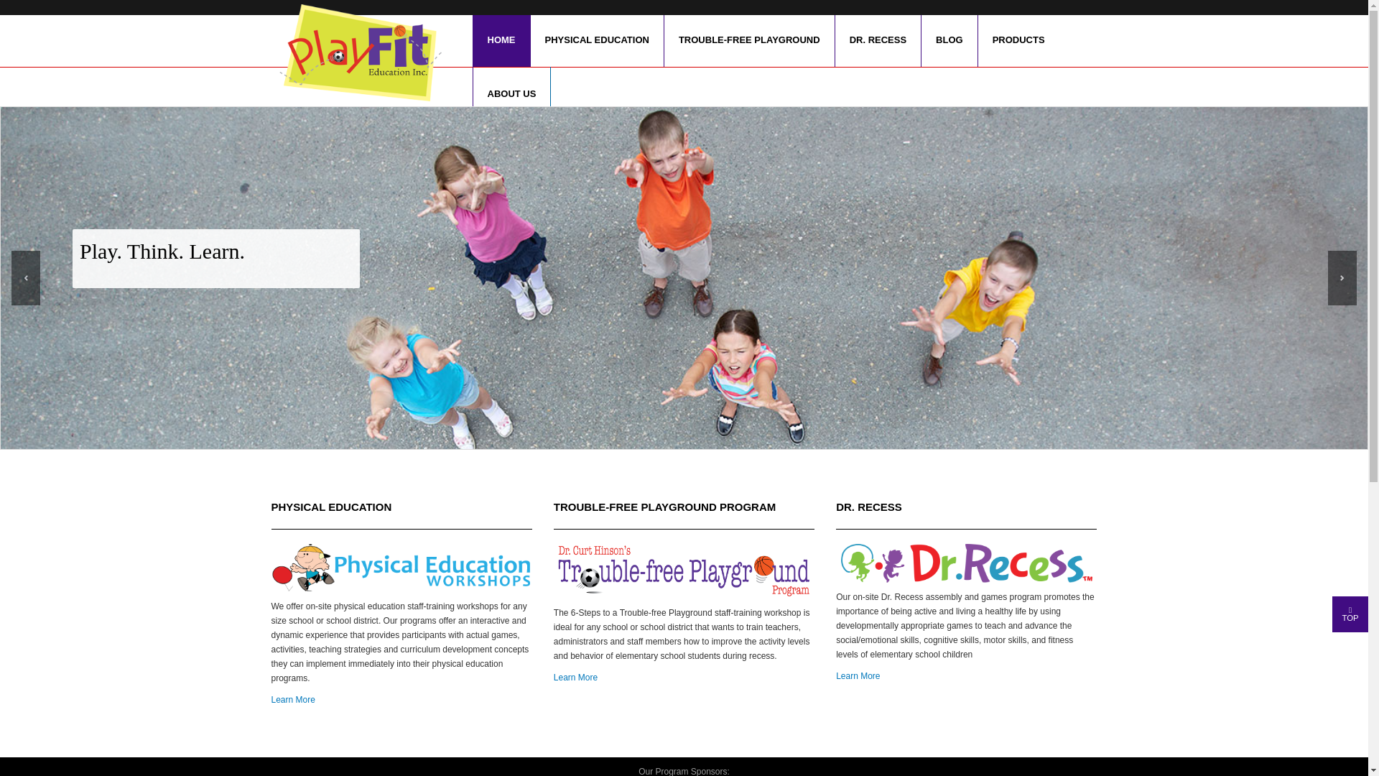  What do you see at coordinates (501, 40) in the screenshot?
I see `HOME` at bounding box center [501, 40].